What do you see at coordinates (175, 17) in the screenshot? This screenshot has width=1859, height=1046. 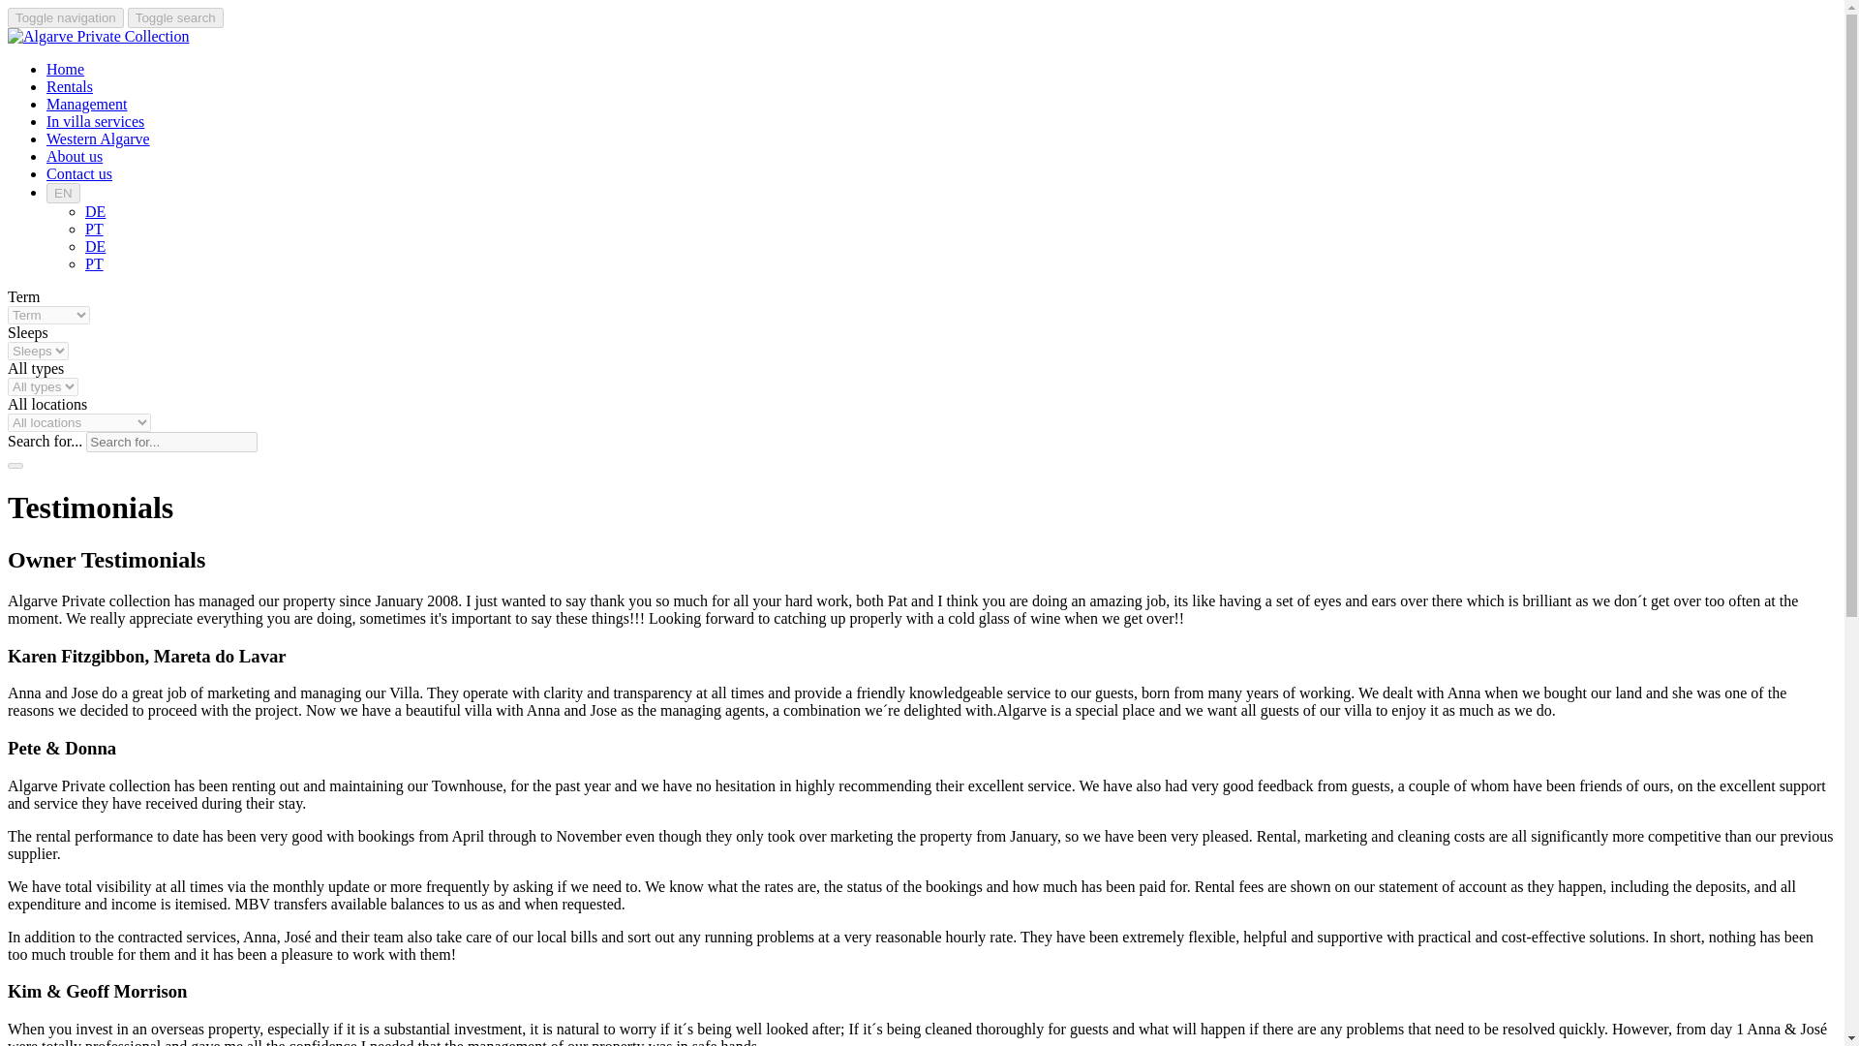 I see `Toggle search` at bounding box center [175, 17].